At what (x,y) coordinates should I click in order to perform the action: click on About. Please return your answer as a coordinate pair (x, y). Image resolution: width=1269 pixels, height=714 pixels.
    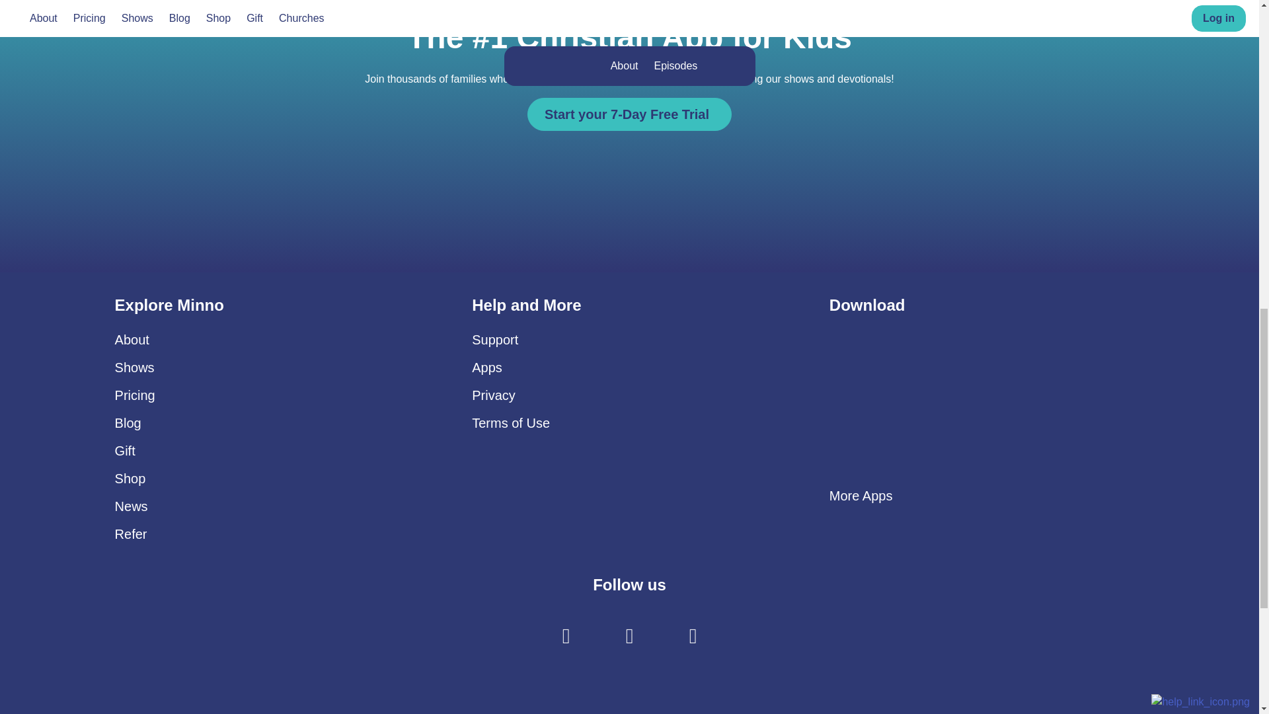
    Looking at the image, I should click on (132, 340).